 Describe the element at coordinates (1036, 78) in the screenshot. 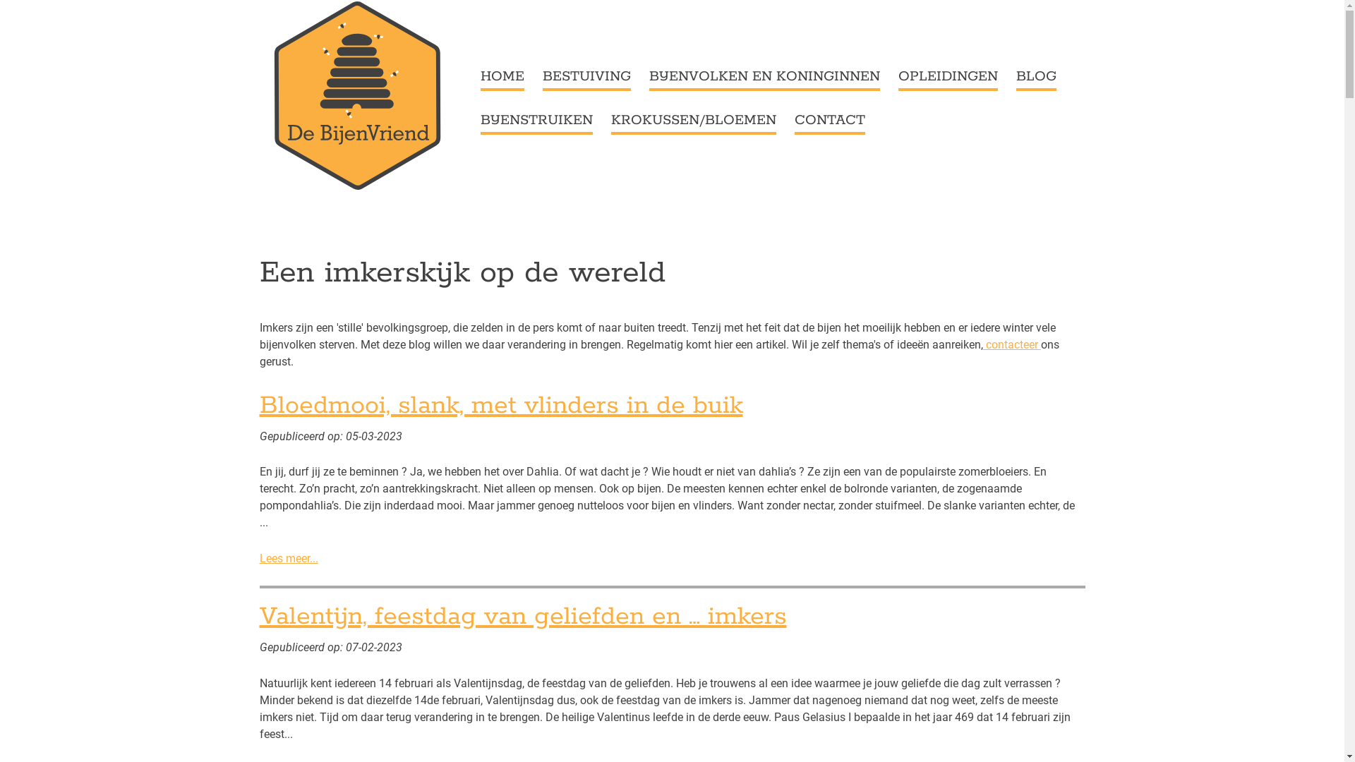

I see `BLOG` at that location.